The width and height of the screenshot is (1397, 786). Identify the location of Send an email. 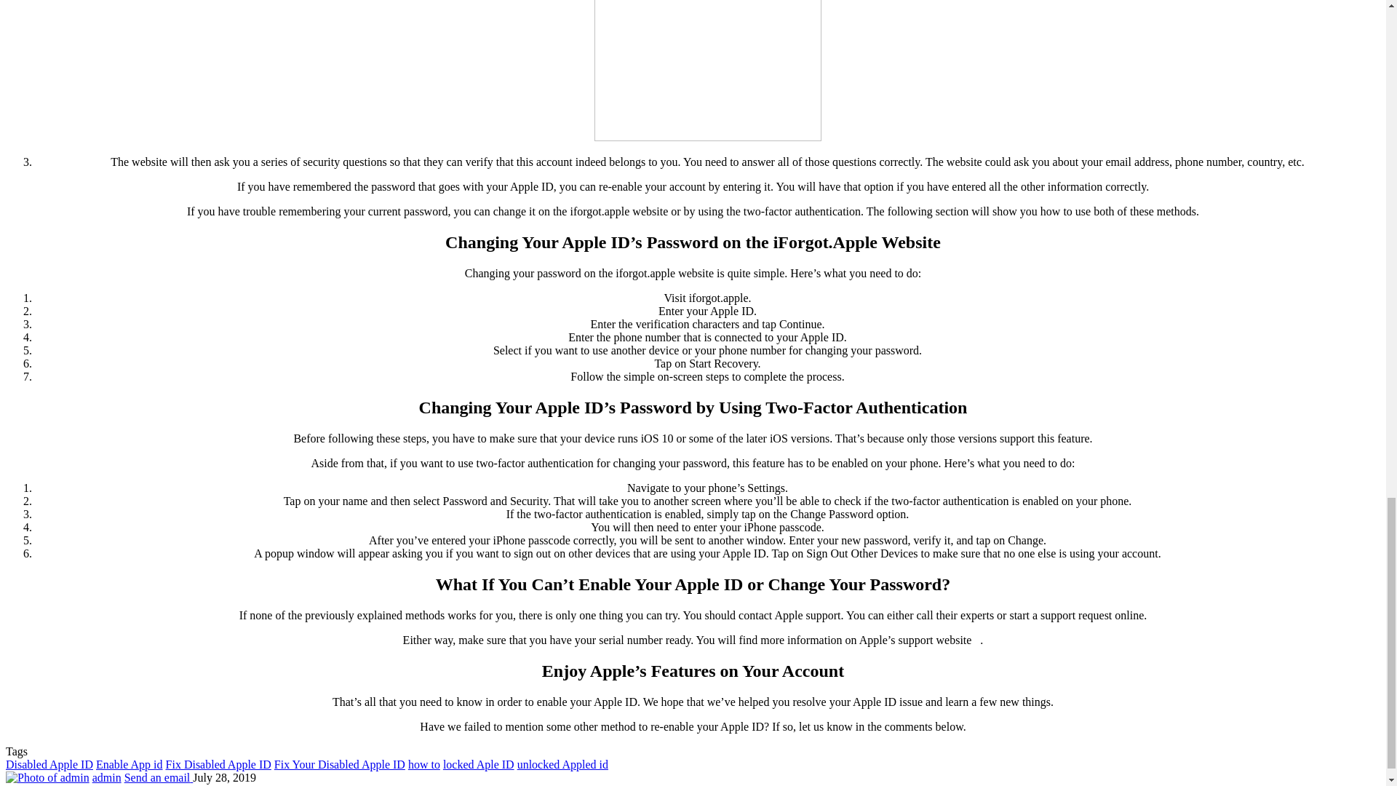
(159, 777).